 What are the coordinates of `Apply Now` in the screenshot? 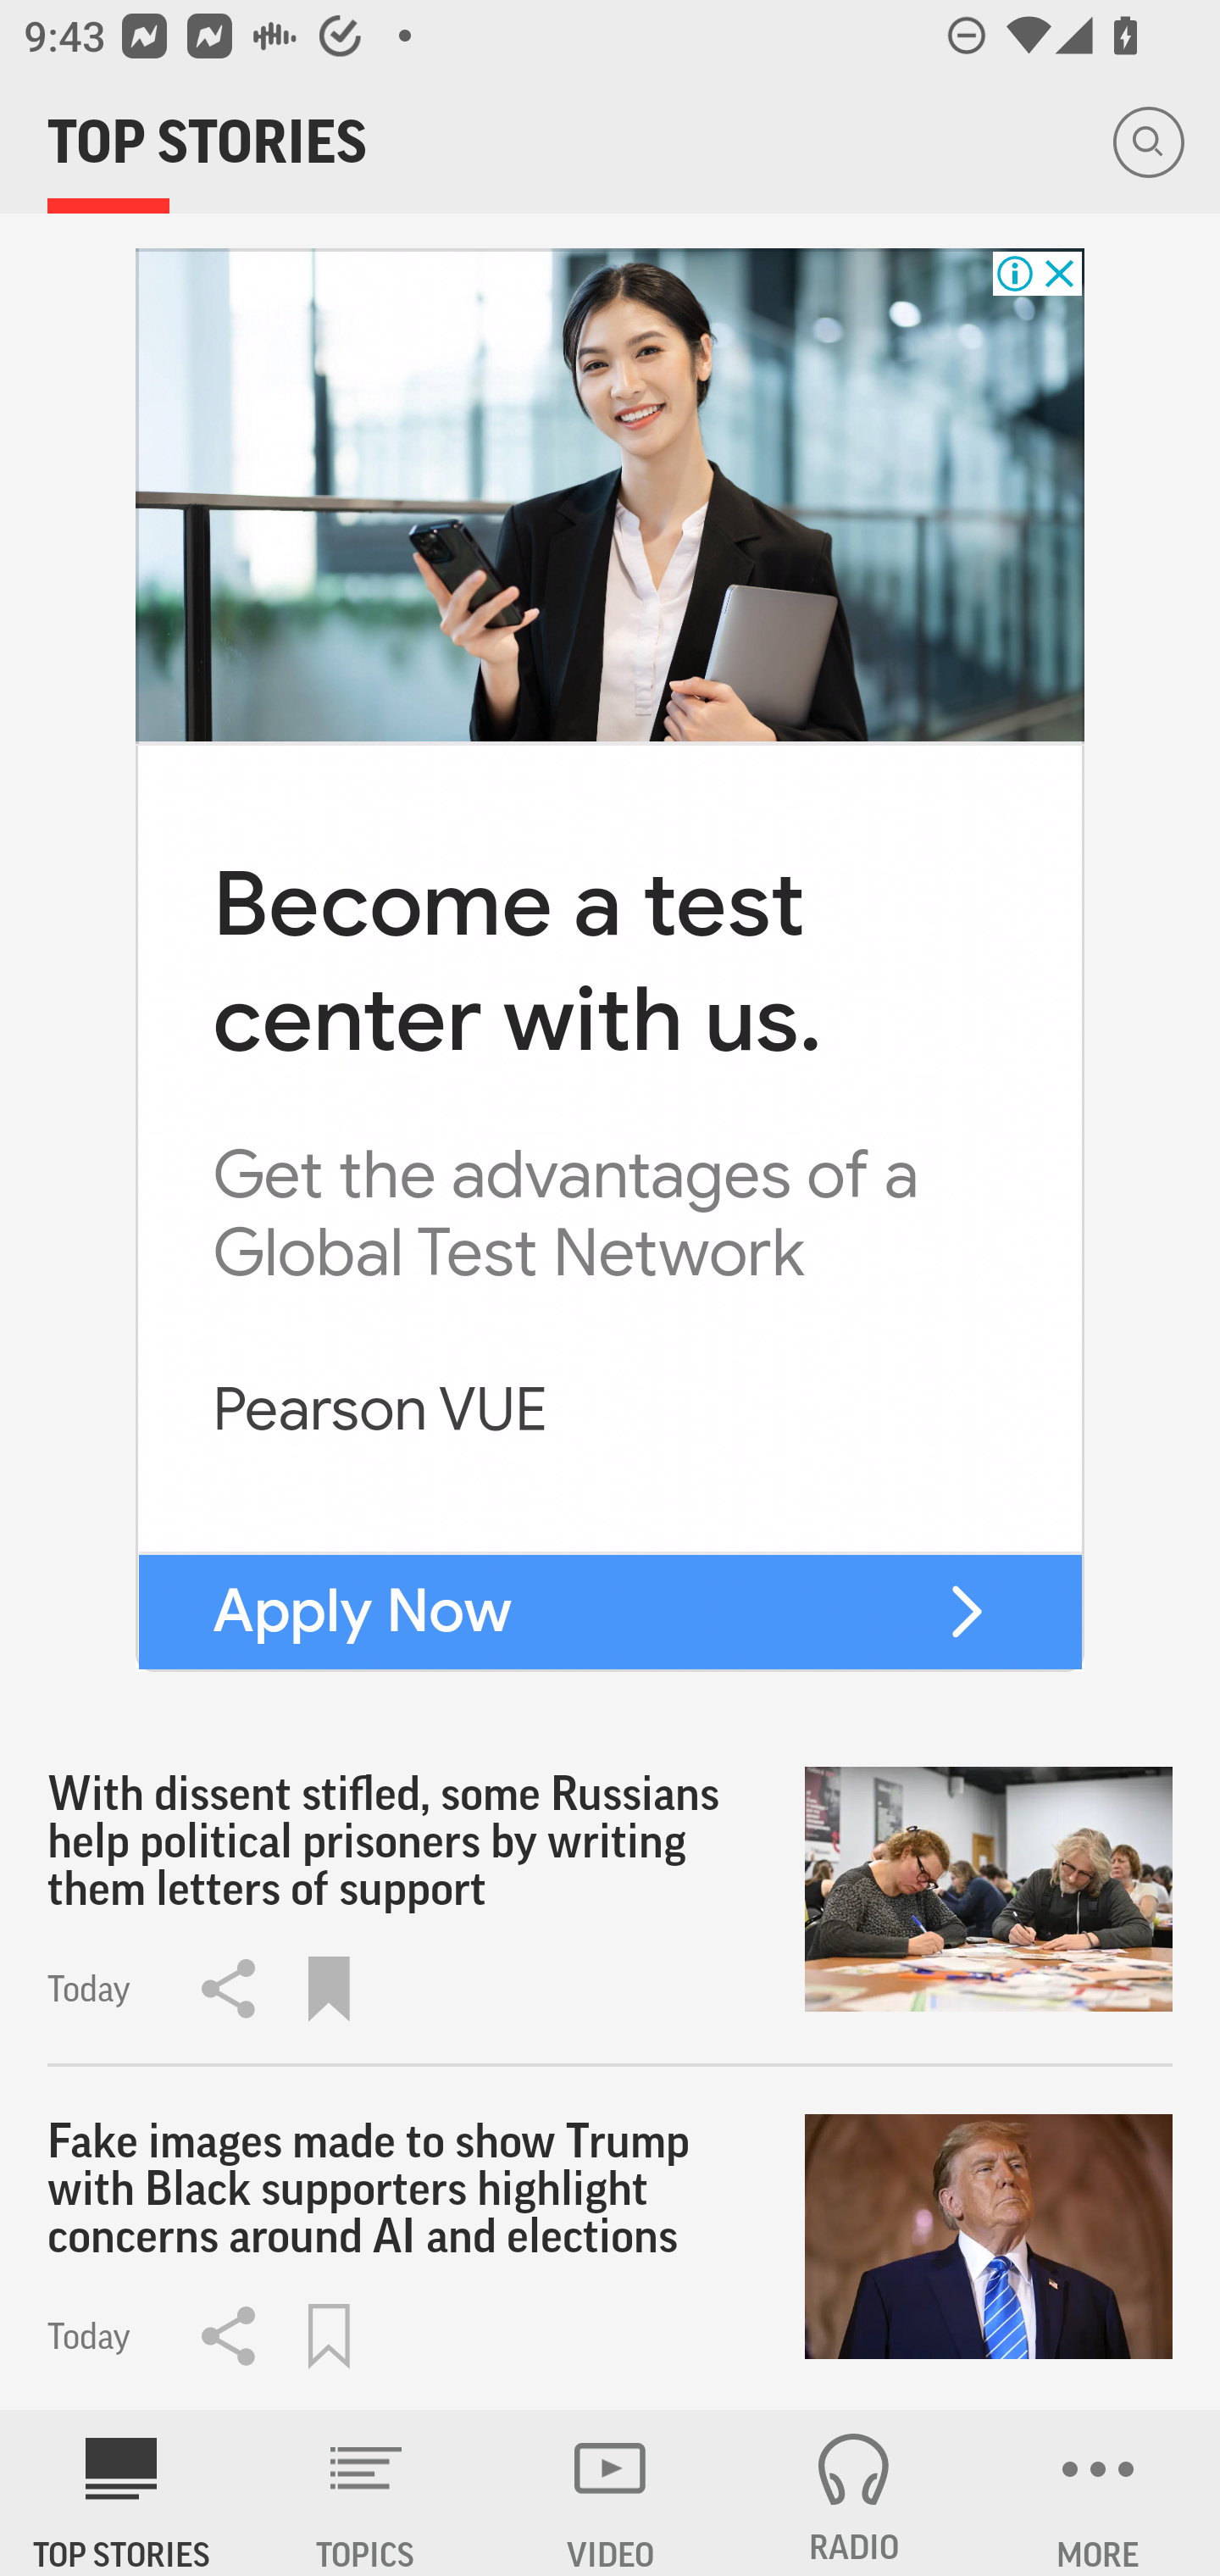 It's located at (363, 1611).